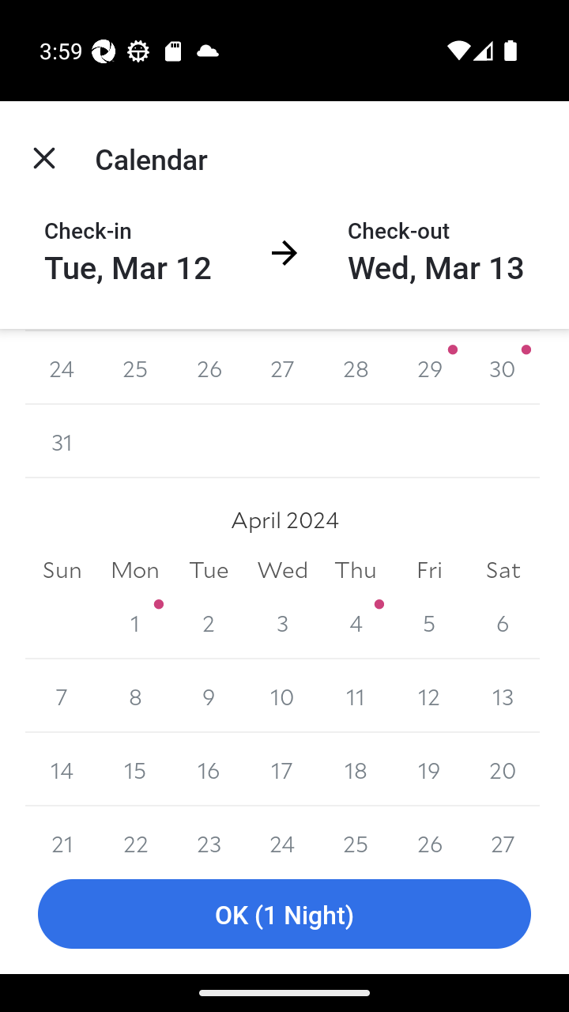  What do you see at coordinates (428, 368) in the screenshot?
I see `29 29 March 2024` at bounding box center [428, 368].